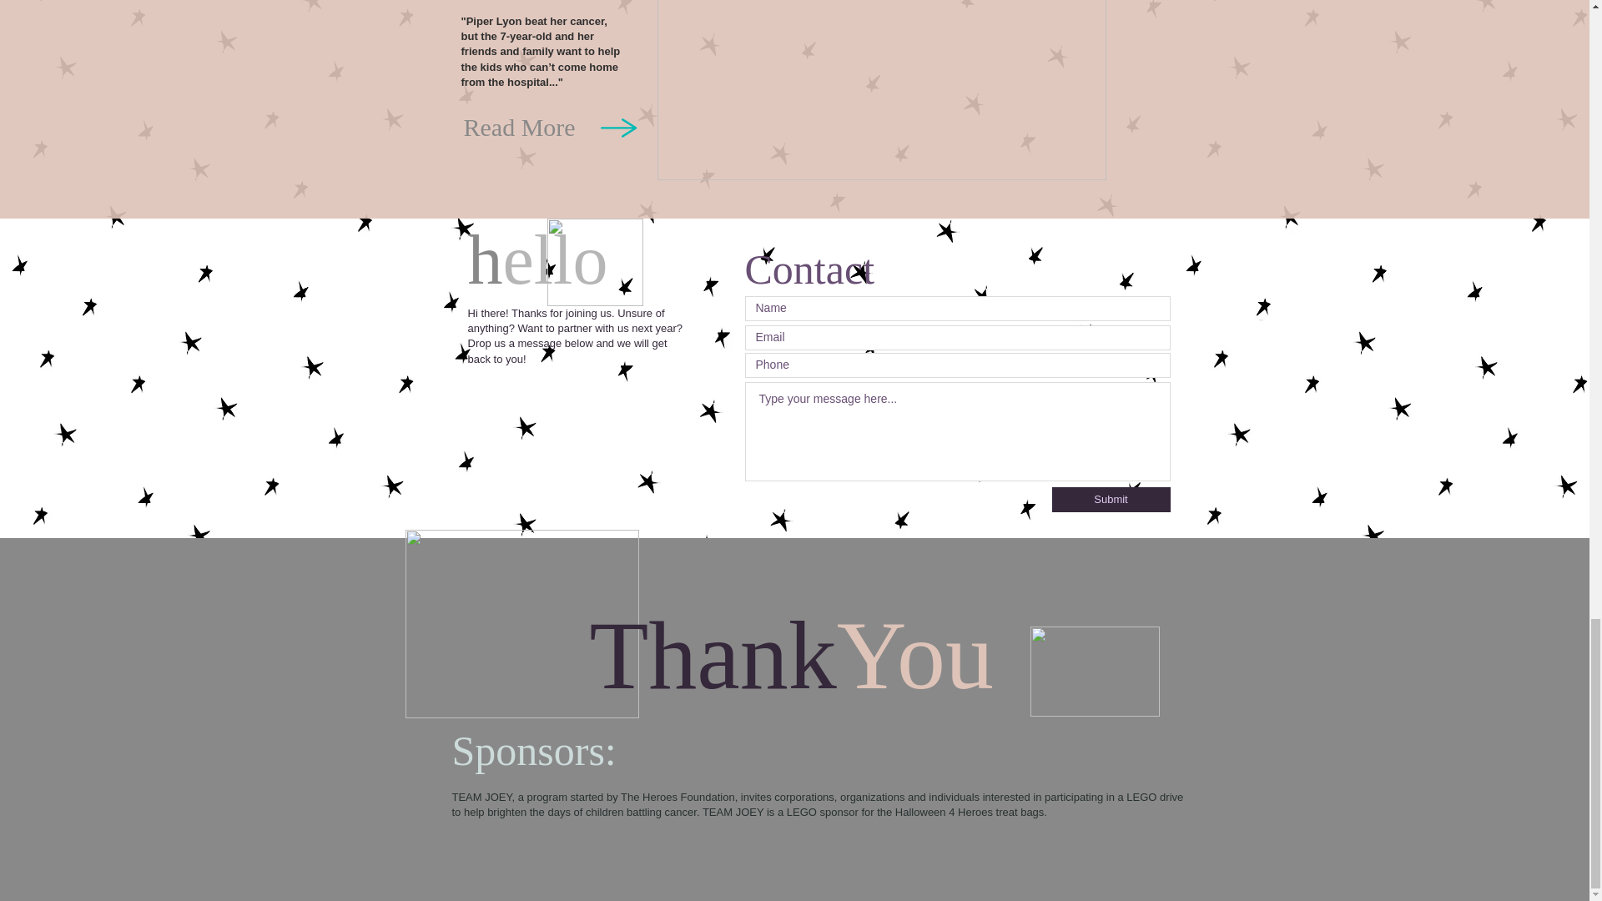  What do you see at coordinates (539, 750) in the screenshot?
I see `Sponsors: ` at bounding box center [539, 750].